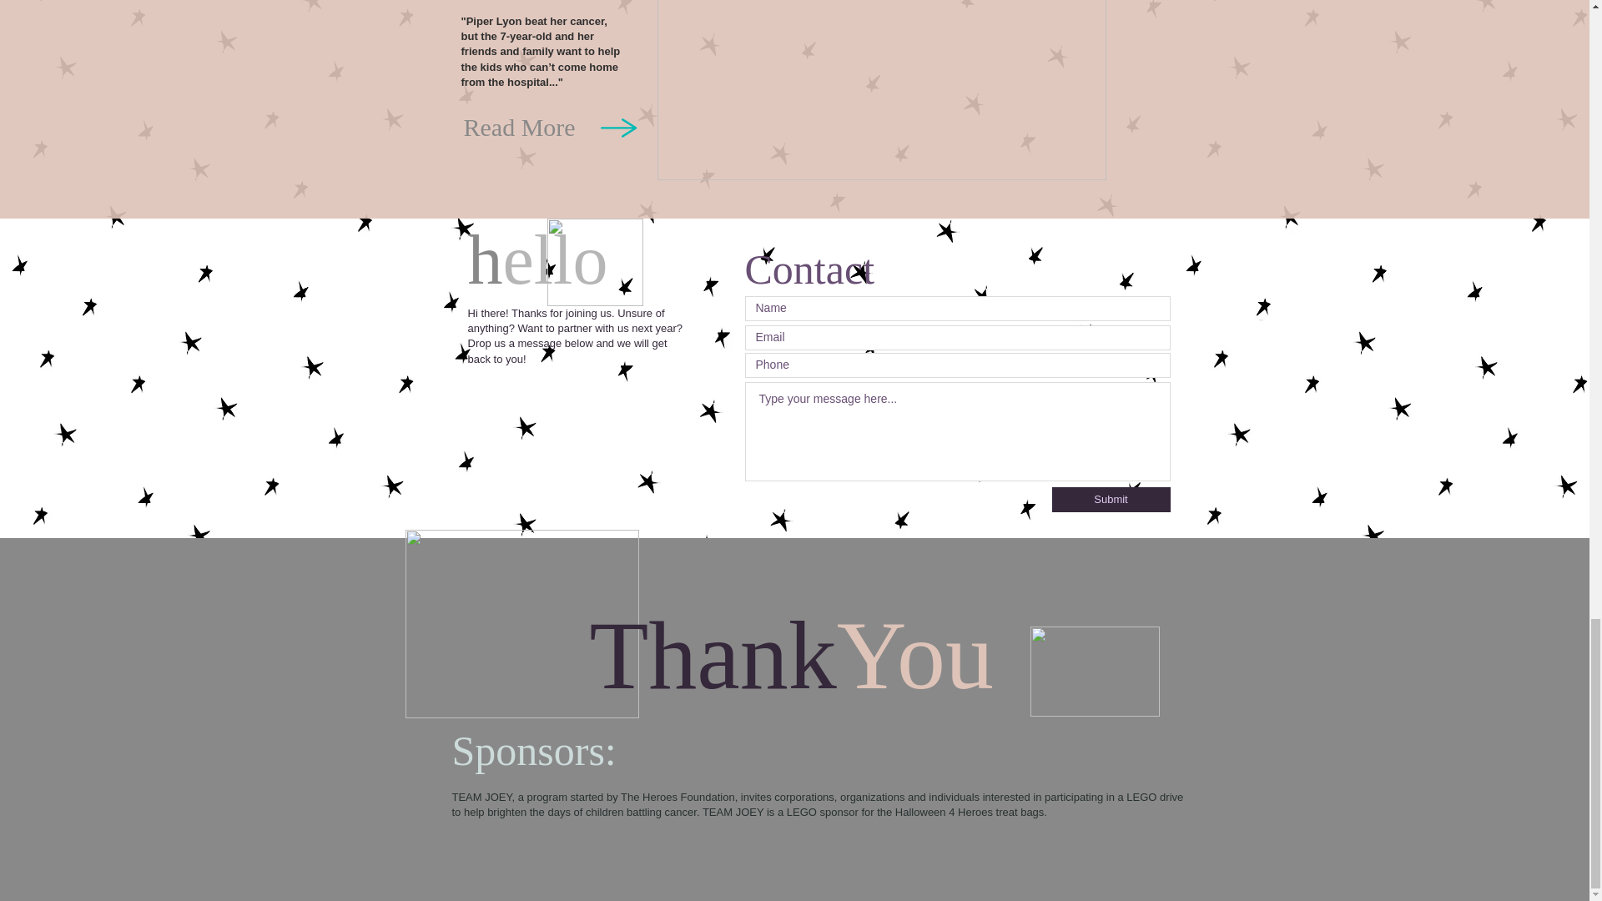  What do you see at coordinates (539, 750) in the screenshot?
I see `Sponsors: ` at bounding box center [539, 750].